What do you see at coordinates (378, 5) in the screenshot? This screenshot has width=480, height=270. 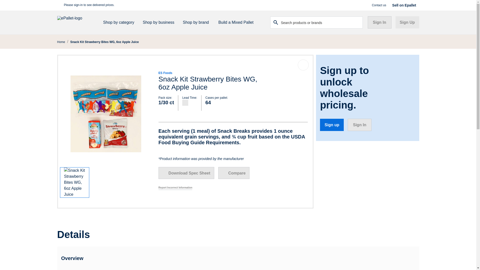 I see `Contact us` at bounding box center [378, 5].